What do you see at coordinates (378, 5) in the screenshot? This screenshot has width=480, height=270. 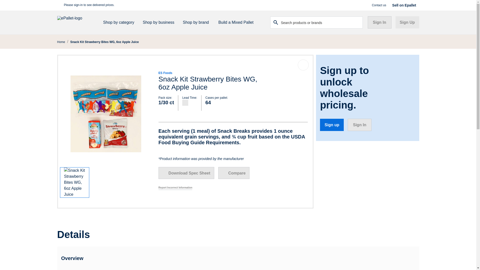 I see `Contact us` at bounding box center [378, 5].